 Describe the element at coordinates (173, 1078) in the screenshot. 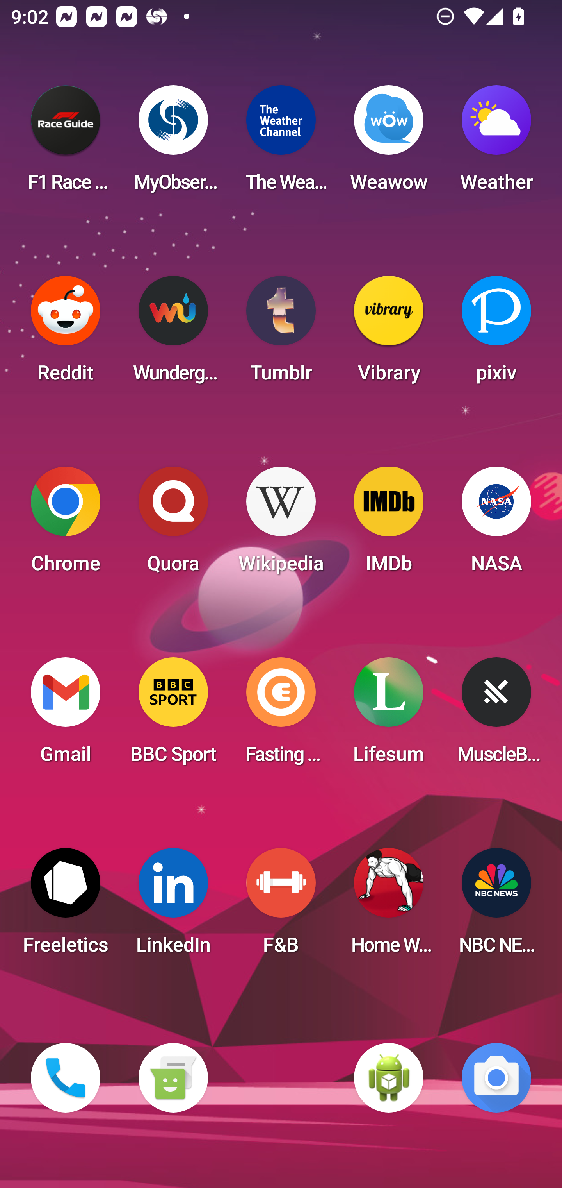

I see `Messaging` at that location.